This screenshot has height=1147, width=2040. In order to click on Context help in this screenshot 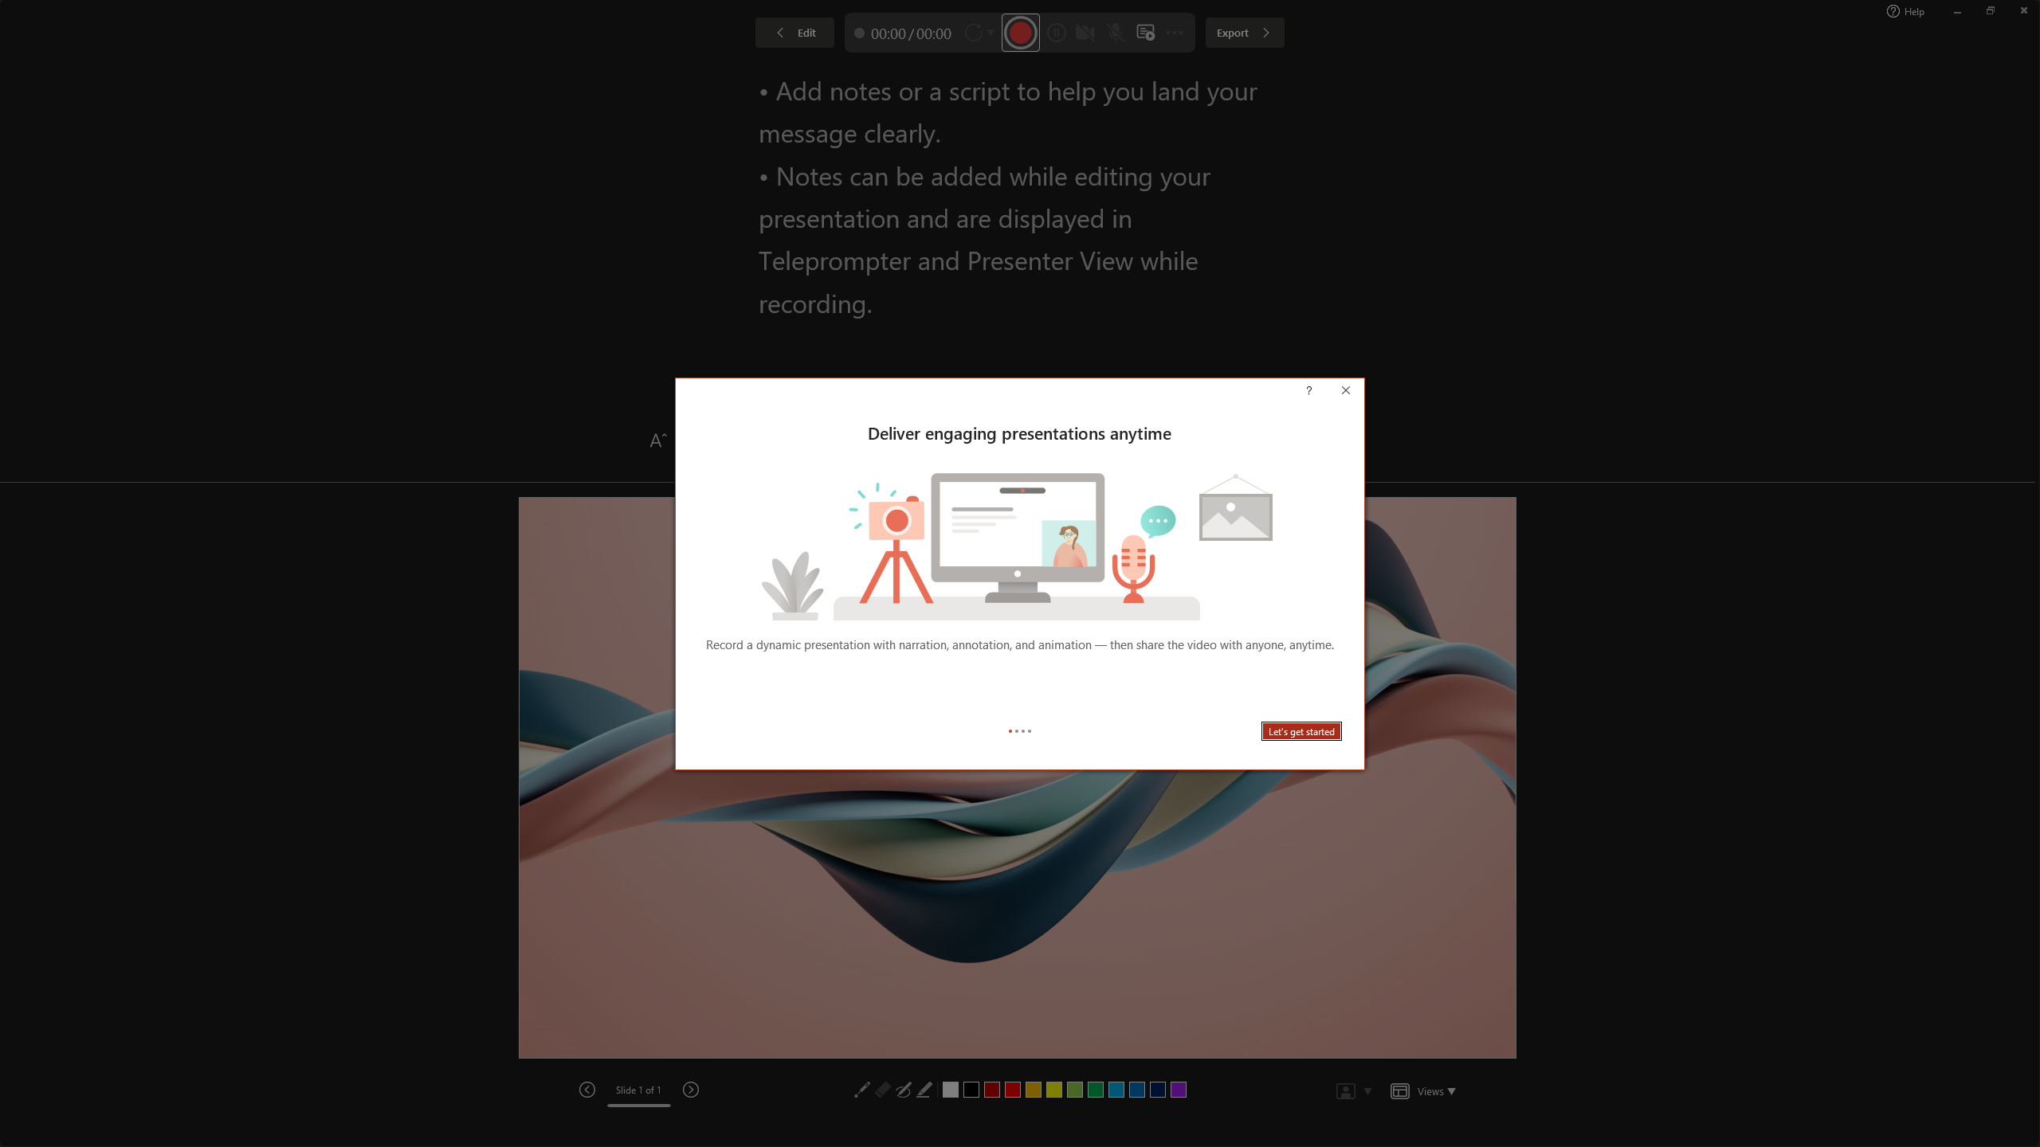, I will do `click(1332, 392)`.